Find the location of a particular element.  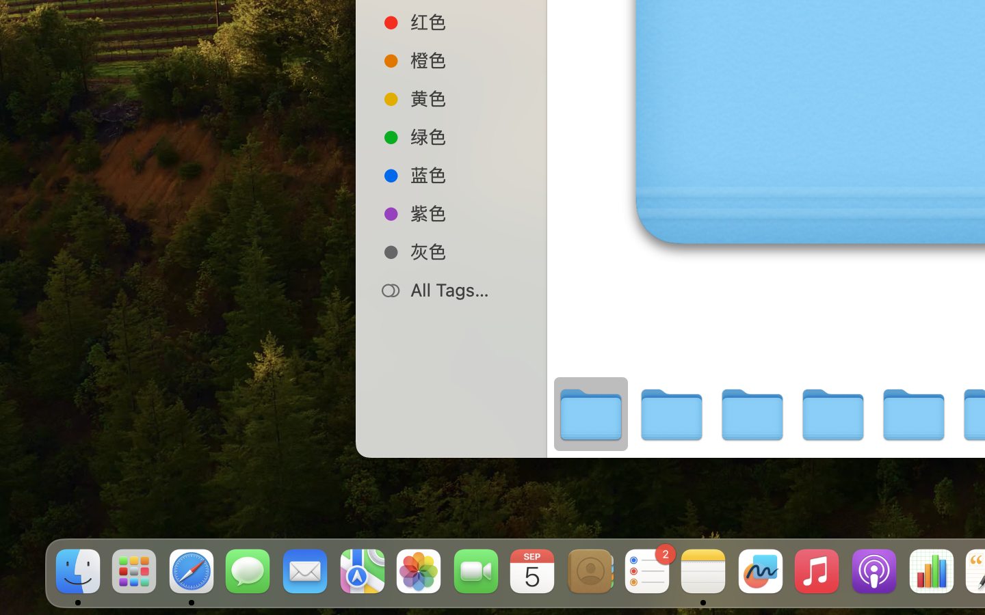

All Tags… is located at coordinates (466, 290).